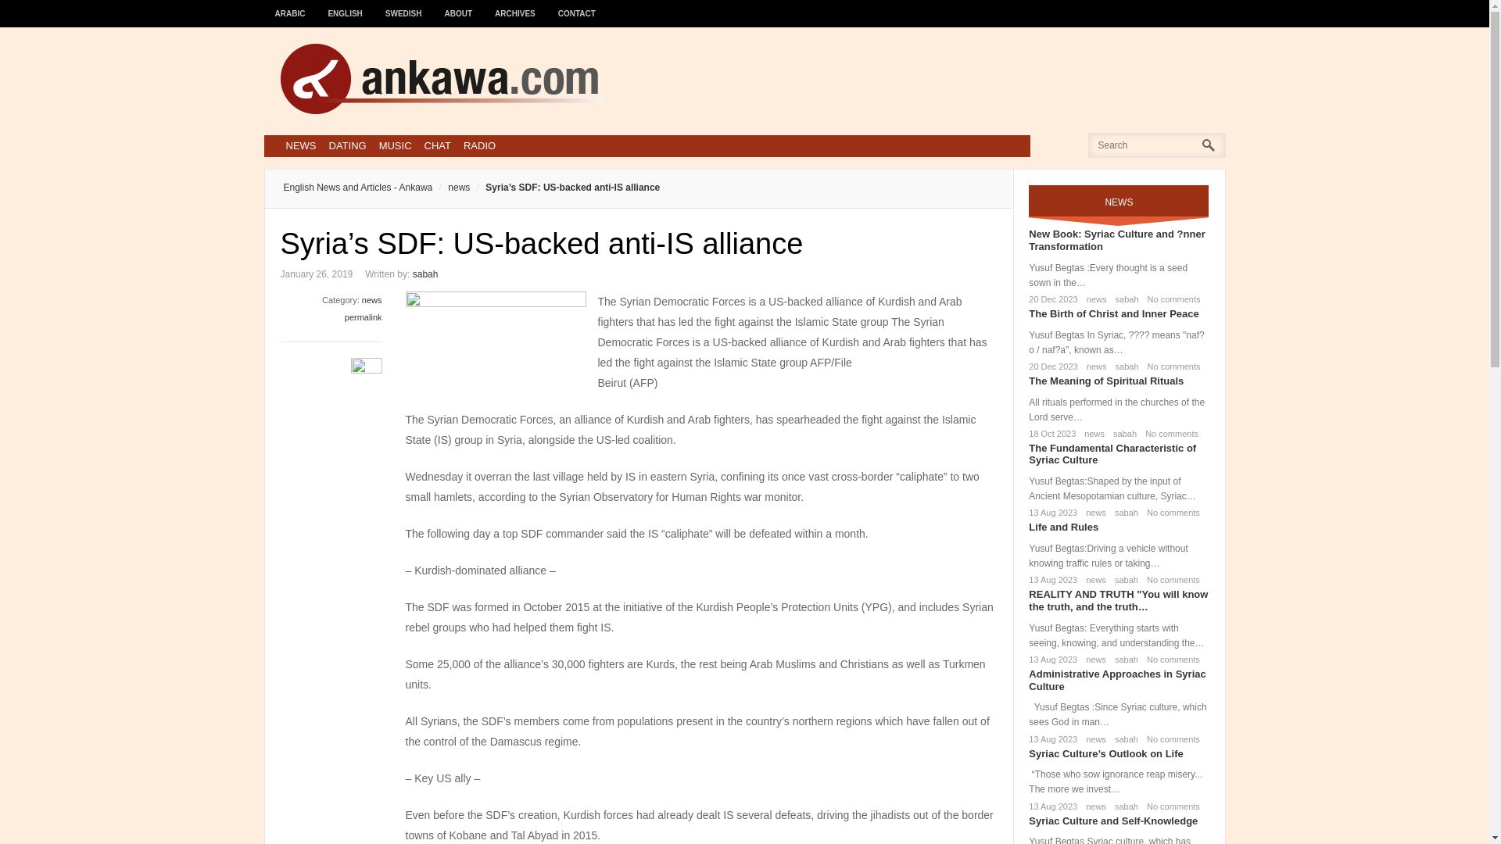 This screenshot has height=844, width=1501. What do you see at coordinates (290, 6) in the screenshot?
I see `ARABIC` at bounding box center [290, 6].